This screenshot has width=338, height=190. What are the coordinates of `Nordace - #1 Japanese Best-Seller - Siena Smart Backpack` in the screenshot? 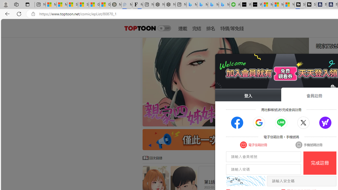 It's located at (170, 5).